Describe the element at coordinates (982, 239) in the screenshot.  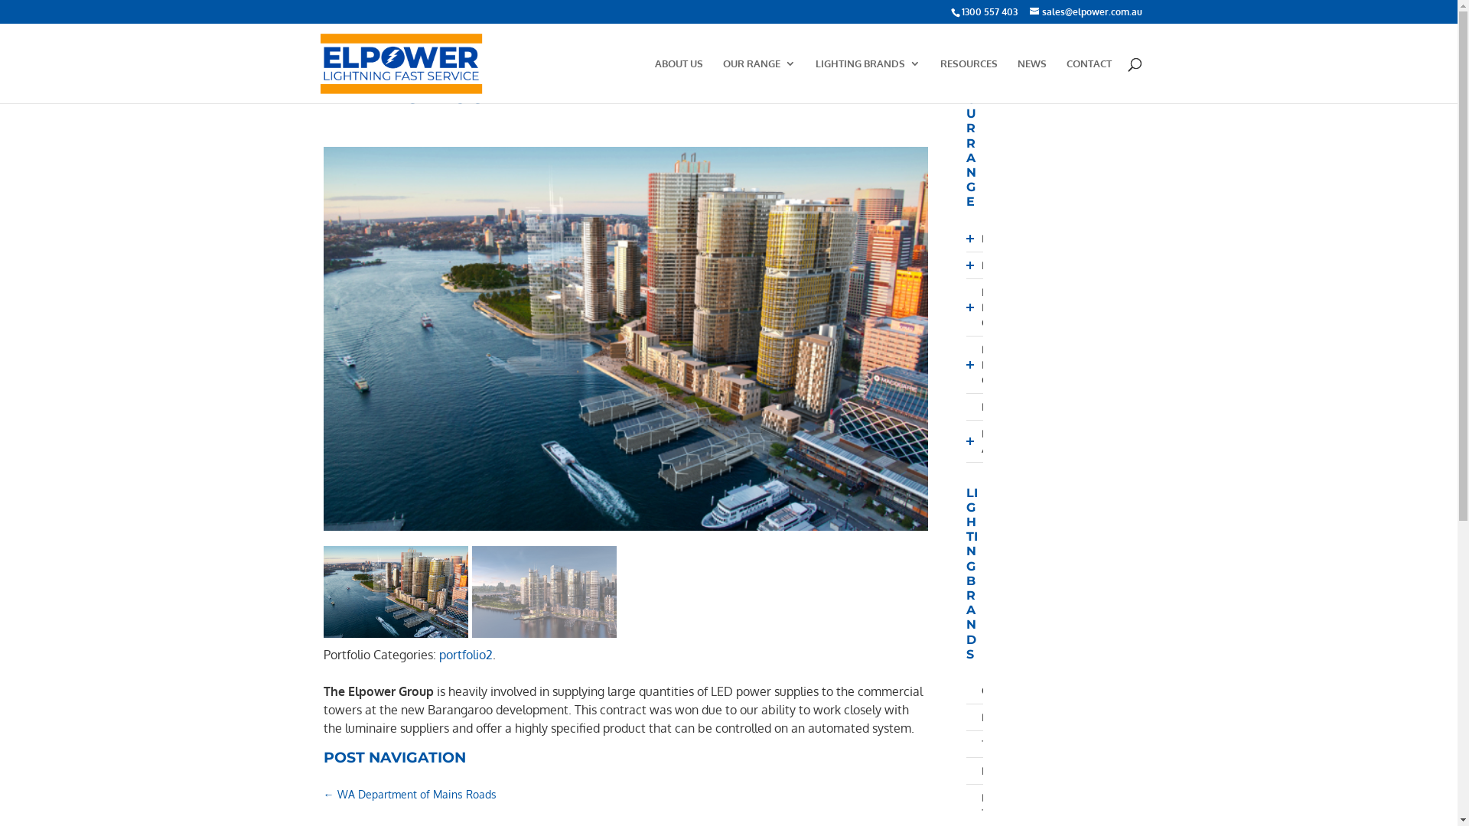
I see `LED` at that location.